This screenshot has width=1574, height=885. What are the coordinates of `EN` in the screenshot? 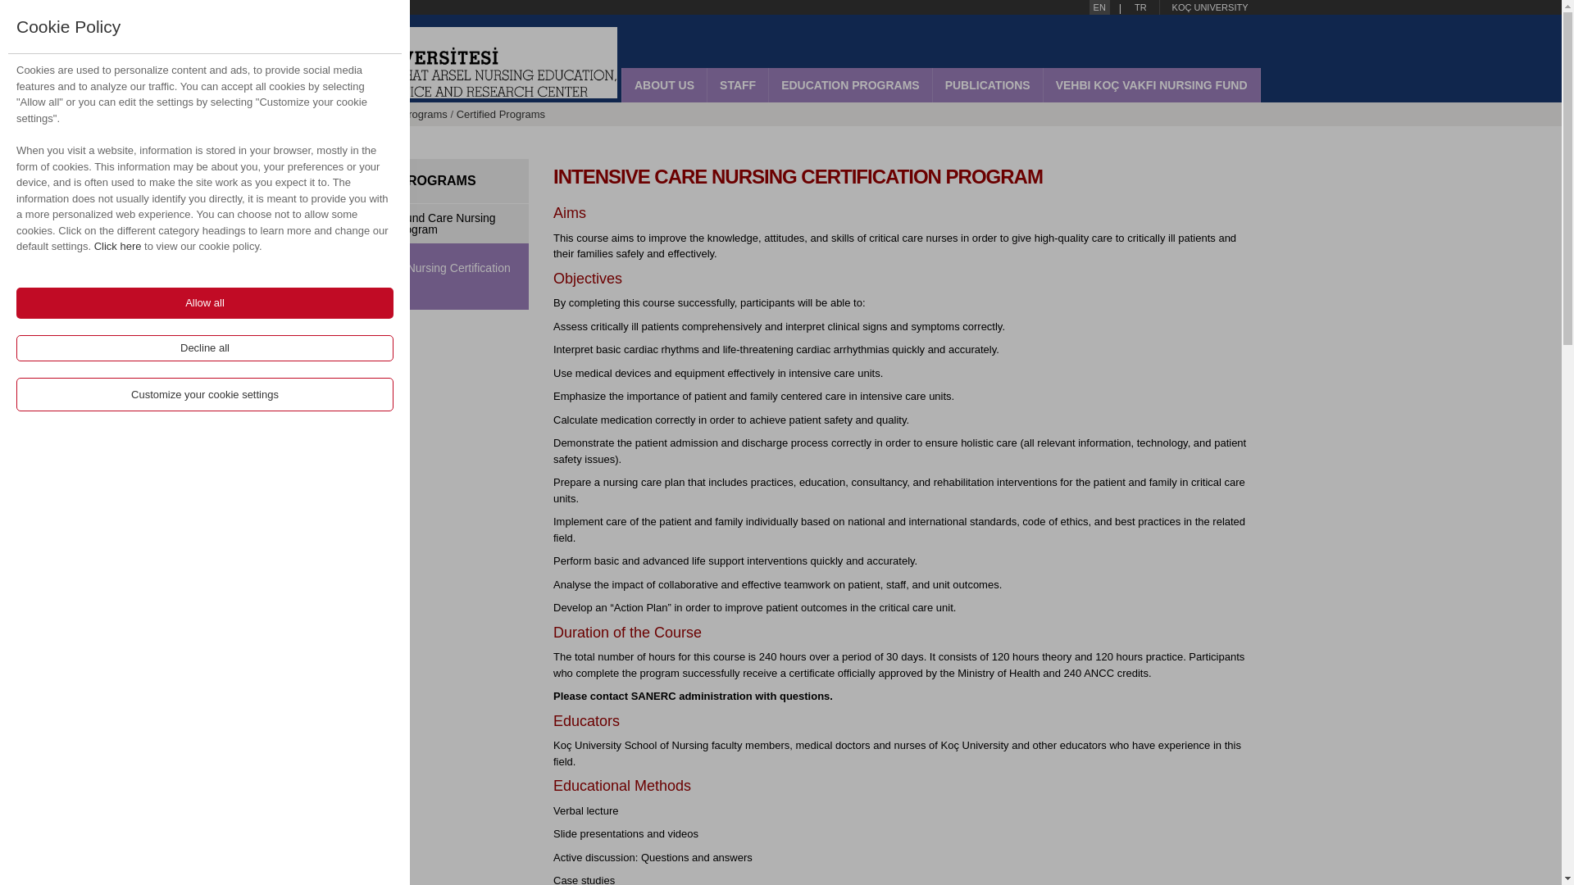 It's located at (1099, 7).